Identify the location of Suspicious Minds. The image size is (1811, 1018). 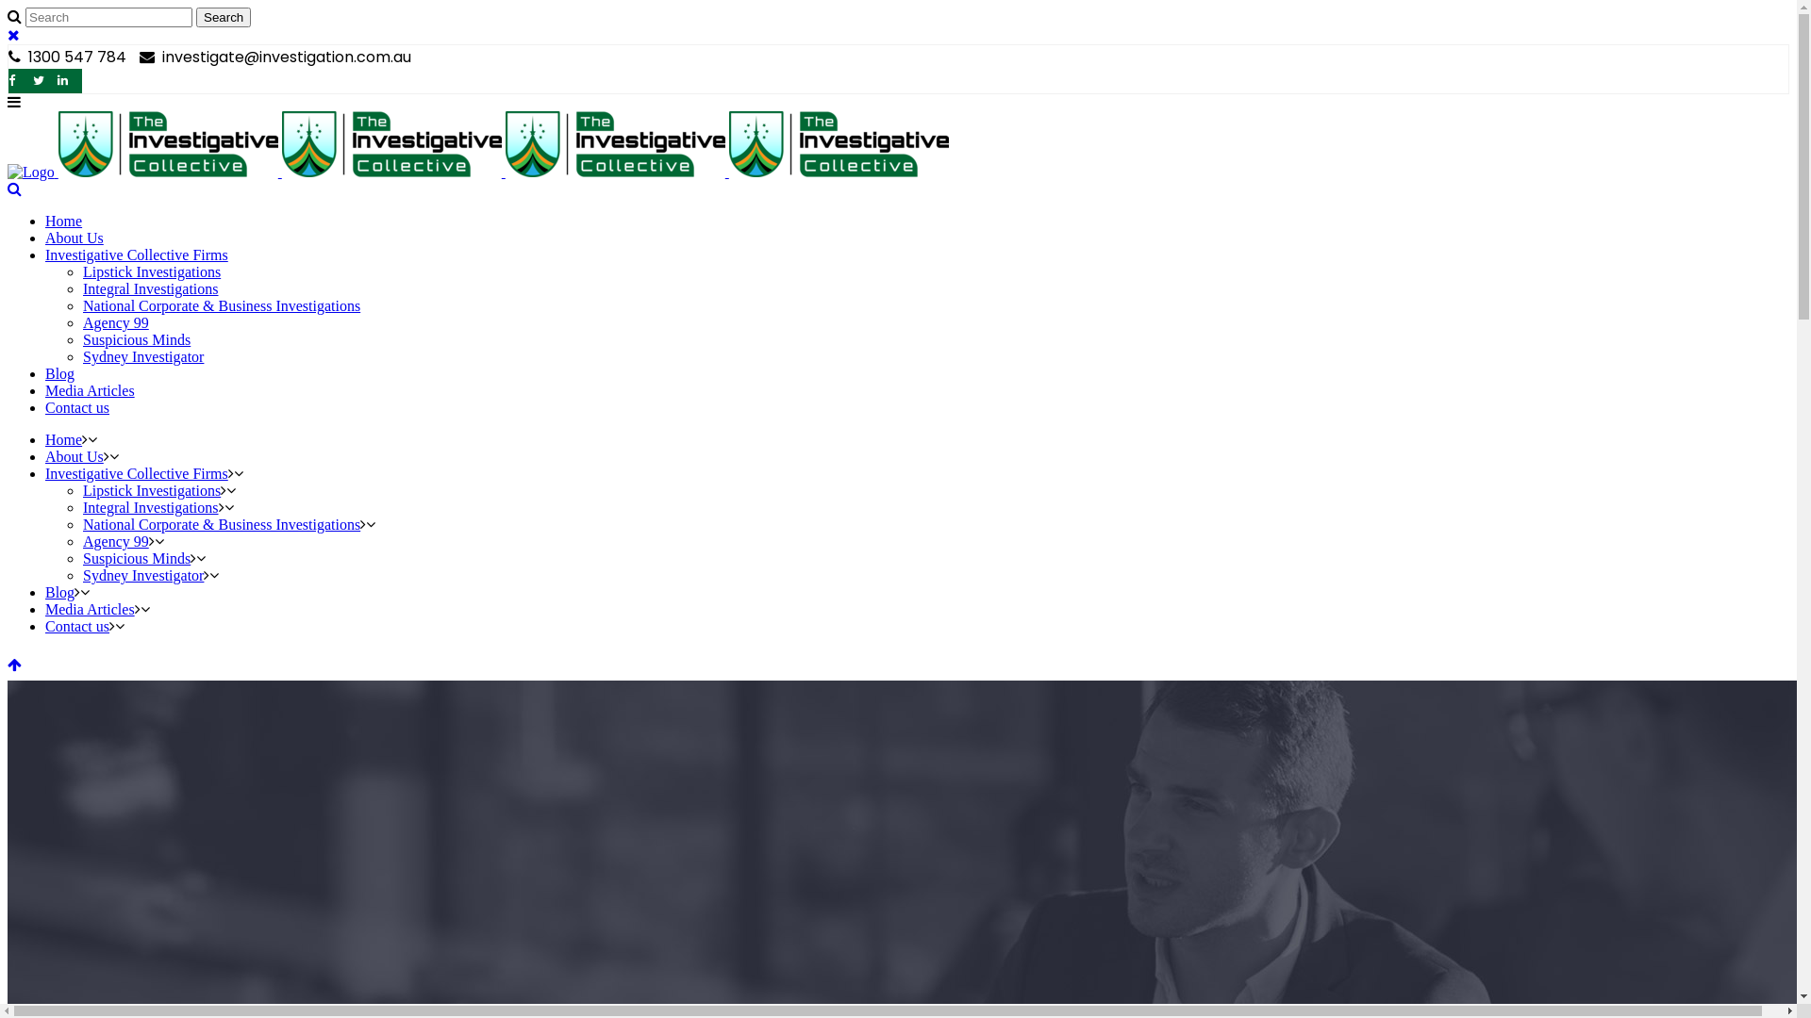
(137, 558).